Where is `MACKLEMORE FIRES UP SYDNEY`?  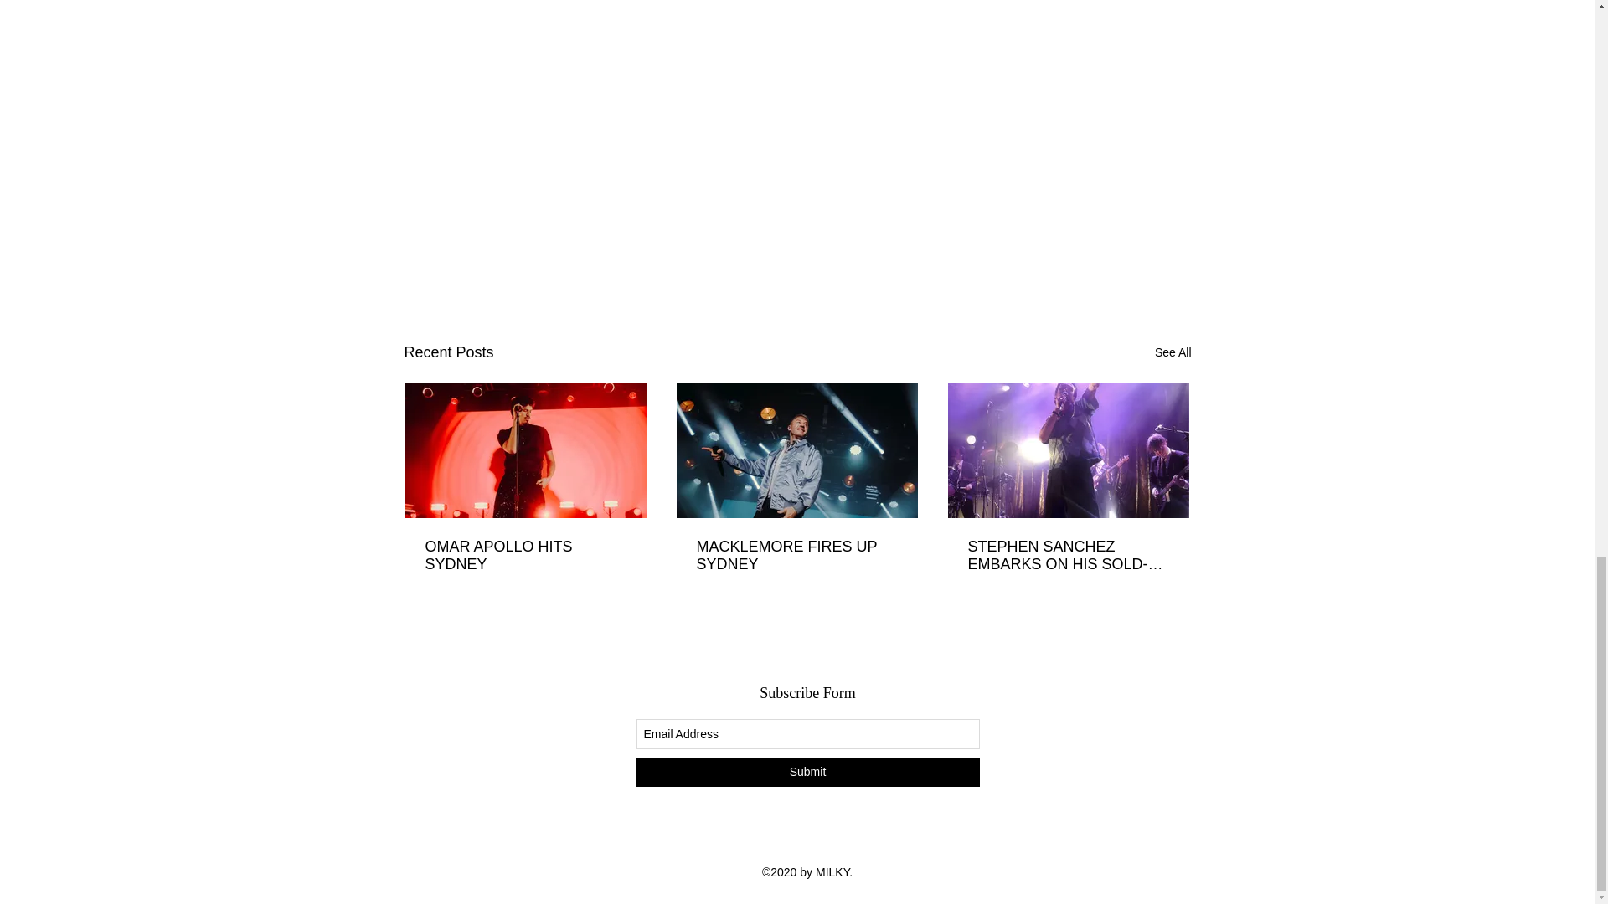
MACKLEMORE FIRES UP SYDNEY is located at coordinates (796, 555).